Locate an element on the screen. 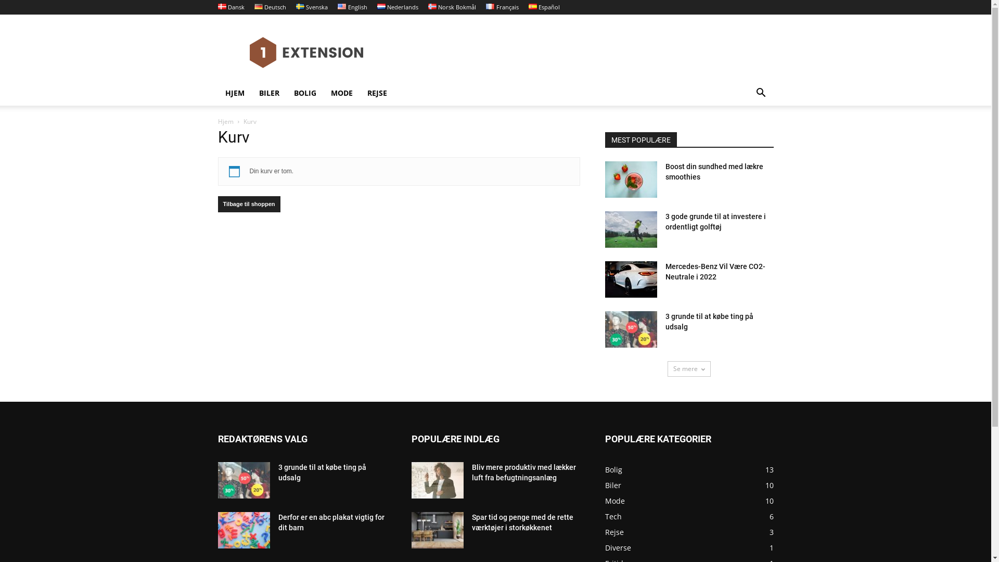 This screenshot has height=562, width=999. Deutsch is located at coordinates (271, 7).